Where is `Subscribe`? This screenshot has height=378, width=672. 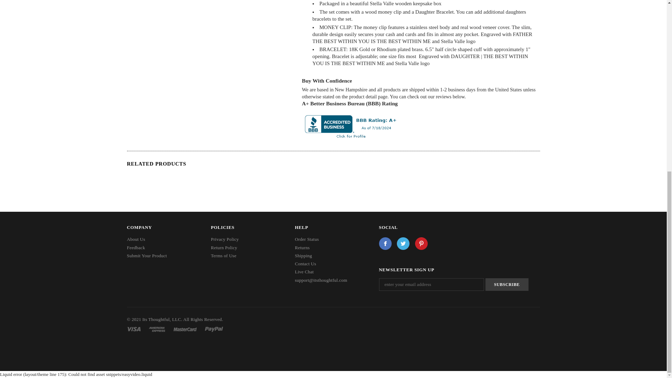
Subscribe is located at coordinates (507, 284).